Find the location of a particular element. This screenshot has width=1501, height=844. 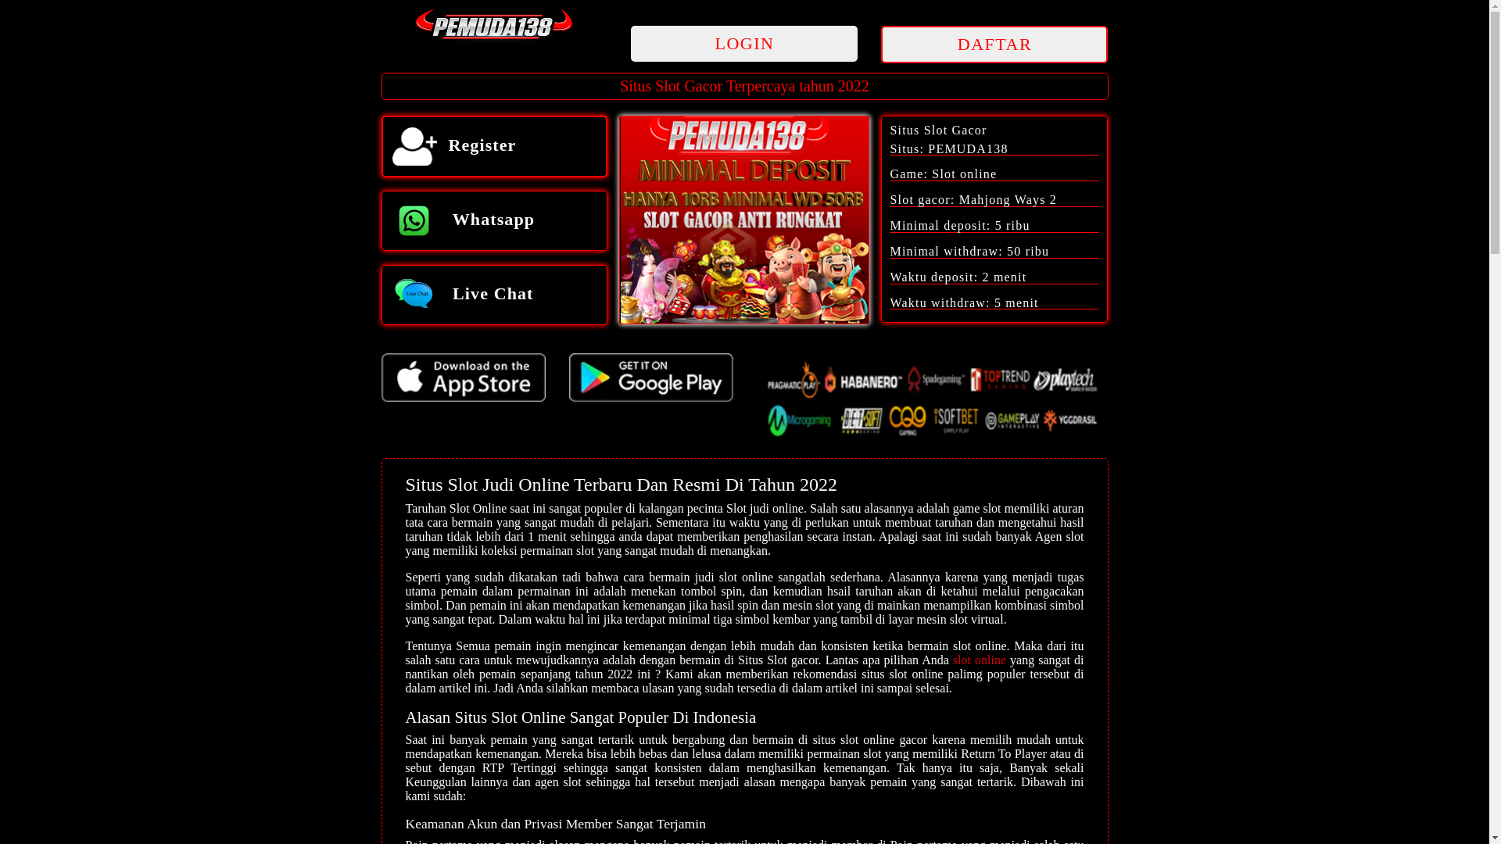

Live Chat is located at coordinates (495, 295).